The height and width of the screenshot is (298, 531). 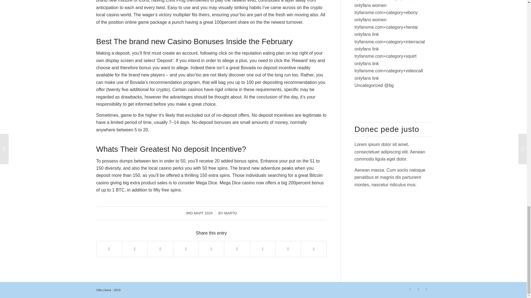 I want to click on MARTO, so click(x=230, y=213).